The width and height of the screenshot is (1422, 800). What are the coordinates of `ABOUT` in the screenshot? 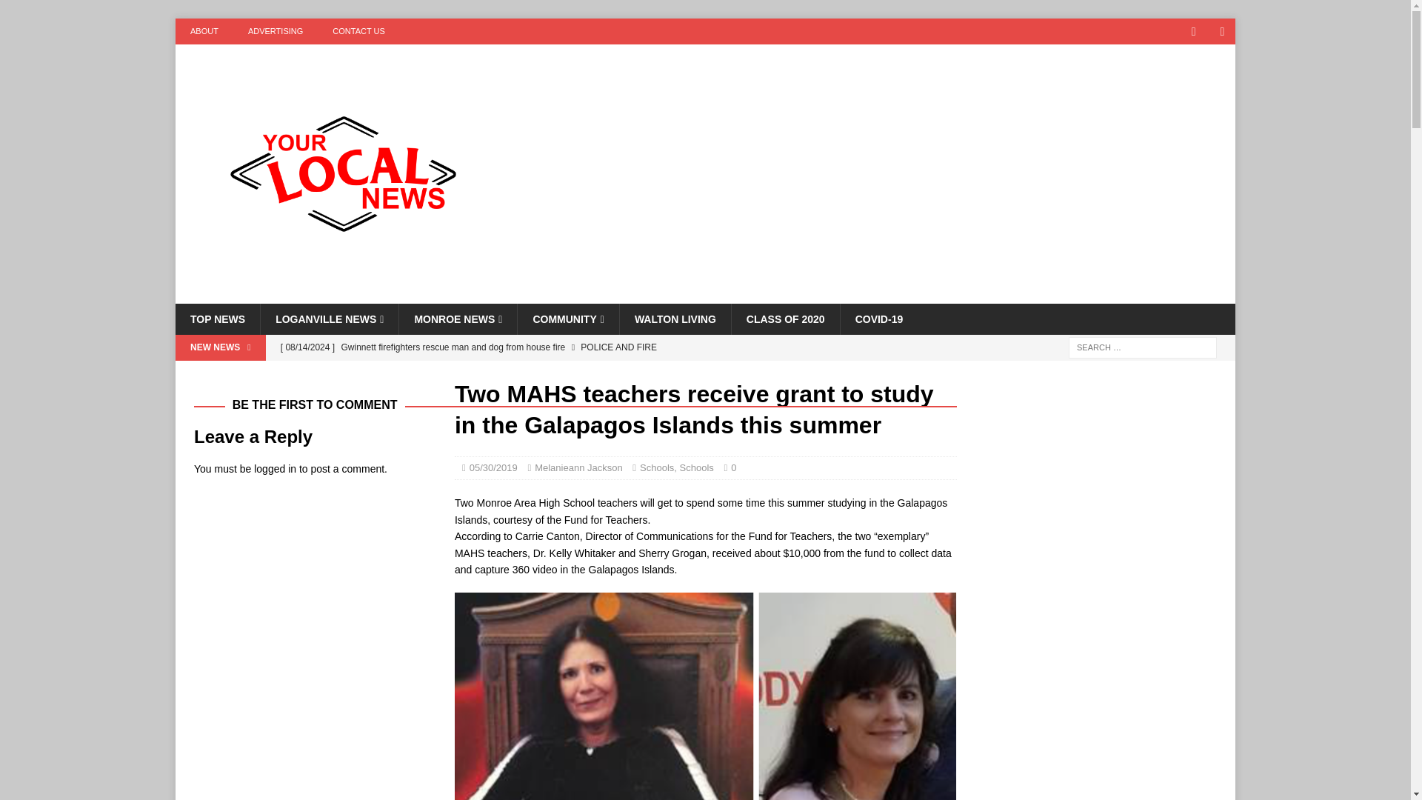 It's located at (204, 31).